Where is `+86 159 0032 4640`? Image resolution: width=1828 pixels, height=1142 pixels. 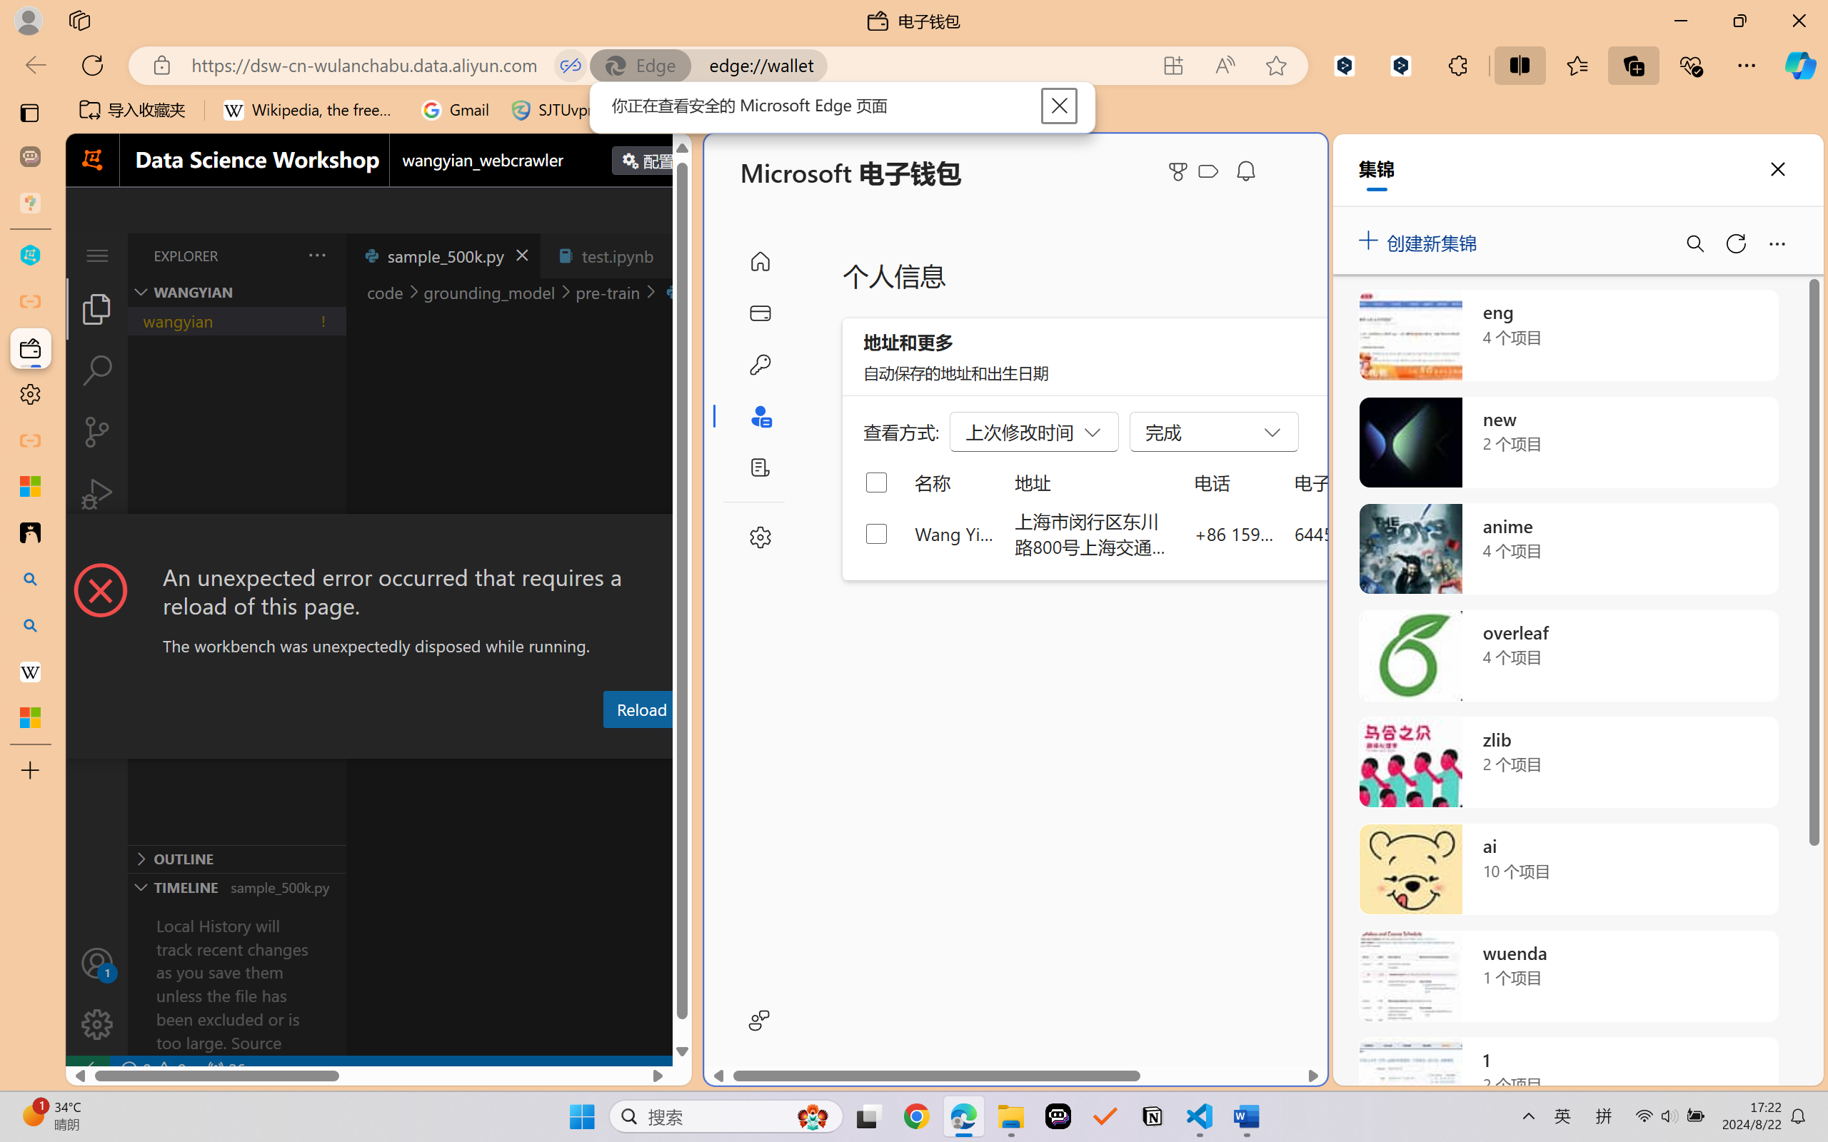 +86 159 0032 4640 is located at coordinates (1234, 533).